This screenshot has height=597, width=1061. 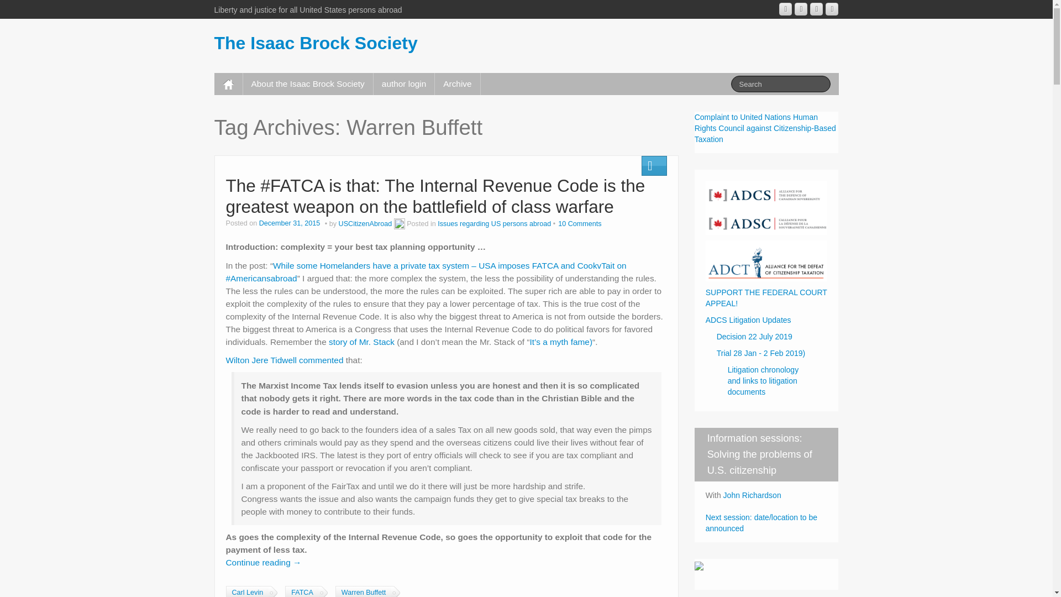 I want to click on The Isaac Brock Society Vimeo, so click(x=817, y=9).